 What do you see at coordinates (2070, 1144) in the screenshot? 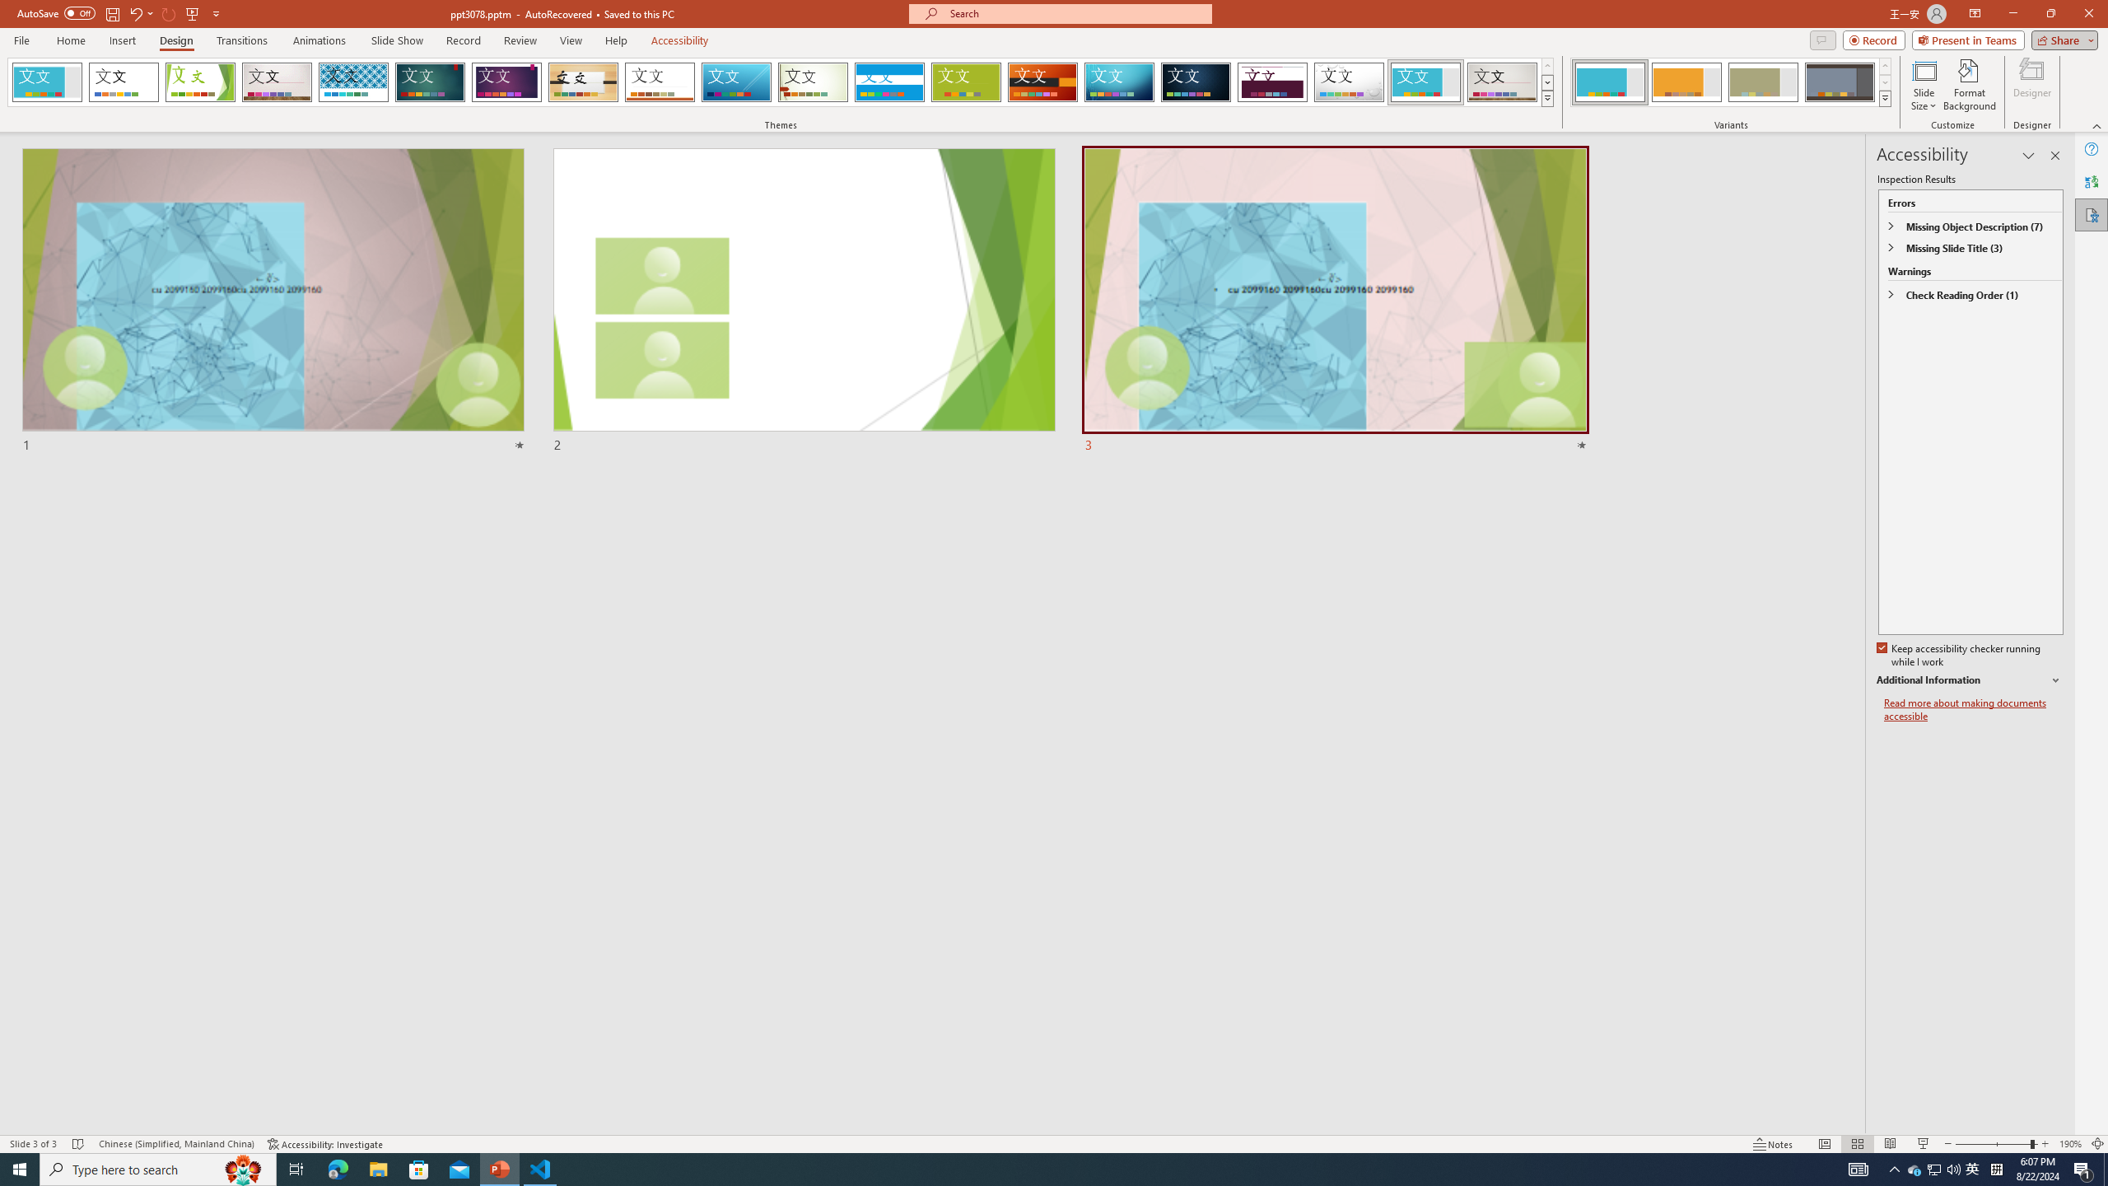
I see `Zoom 190%` at bounding box center [2070, 1144].